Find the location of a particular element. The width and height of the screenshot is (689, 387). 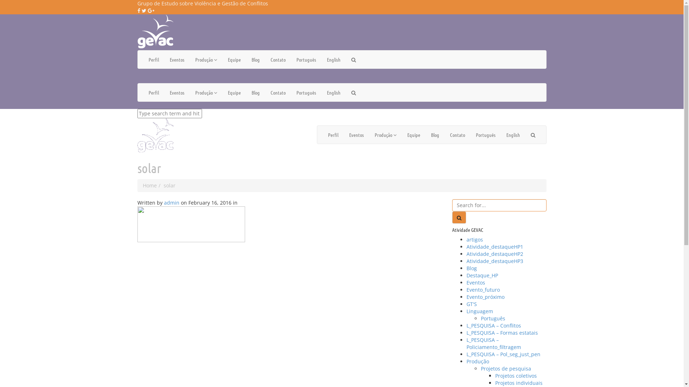

Atividade_destaqueHP3 is located at coordinates (495, 261).